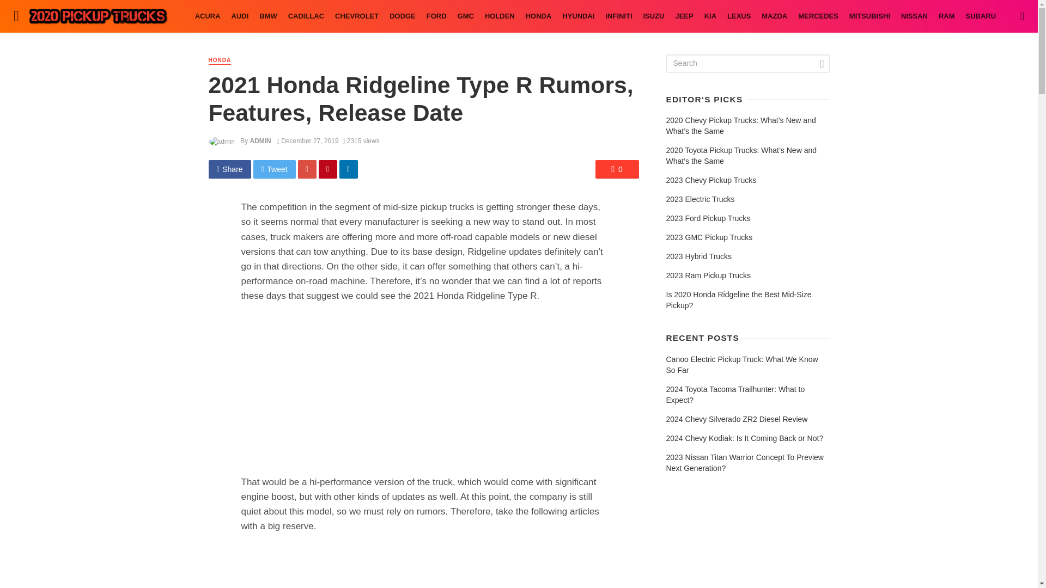 This screenshot has height=588, width=1046. Describe the element at coordinates (260, 140) in the screenshot. I see `Posts by admin` at that location.